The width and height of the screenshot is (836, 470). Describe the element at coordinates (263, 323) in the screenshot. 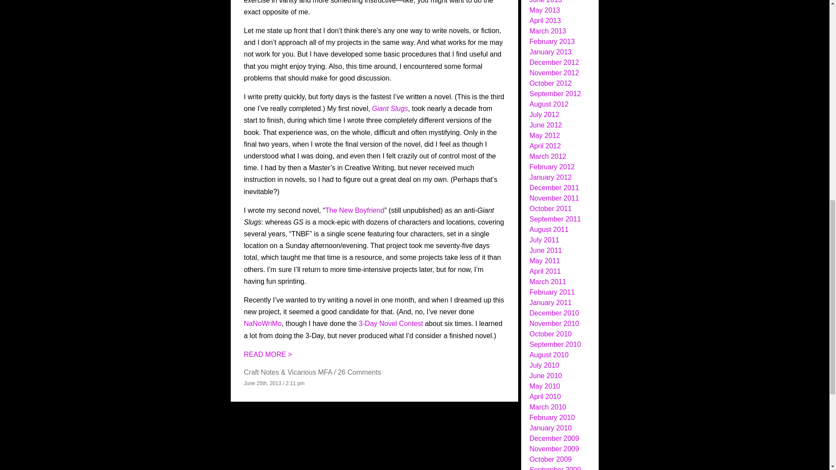

I see `NaNoWriMo` at that location.